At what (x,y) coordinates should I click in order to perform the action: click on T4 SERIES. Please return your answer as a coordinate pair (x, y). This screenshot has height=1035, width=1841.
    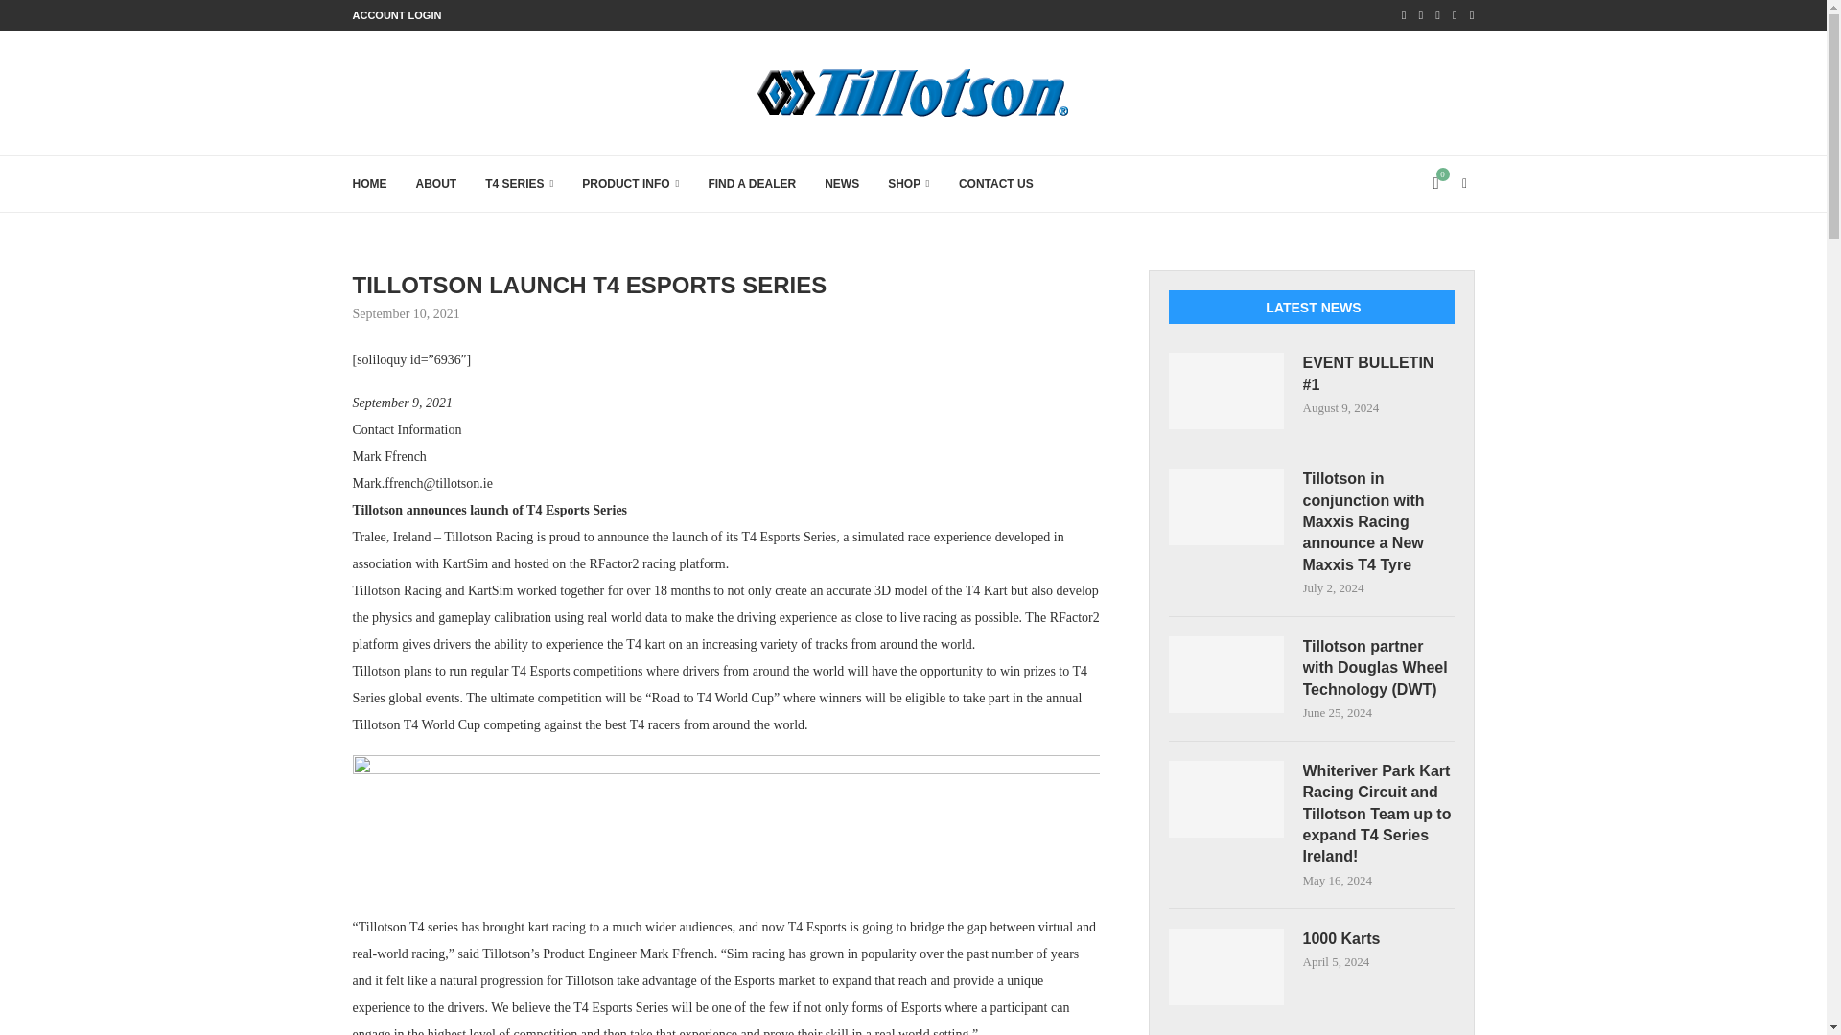
    Looking at the image, I should click on (520, 184).